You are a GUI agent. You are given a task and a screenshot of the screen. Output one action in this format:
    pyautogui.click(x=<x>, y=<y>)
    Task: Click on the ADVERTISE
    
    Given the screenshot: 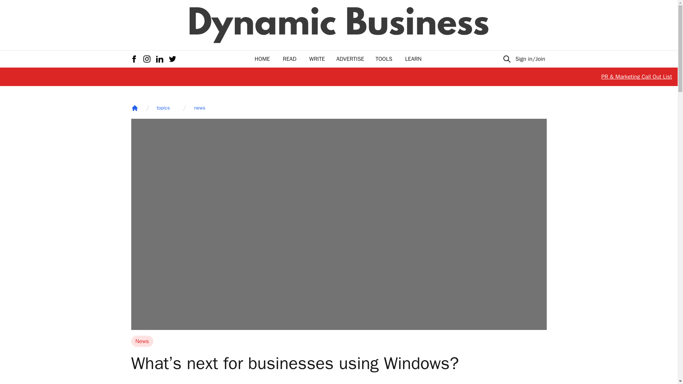 What is the action you would take?
    pyautogui.click(x=350, y=59)
    